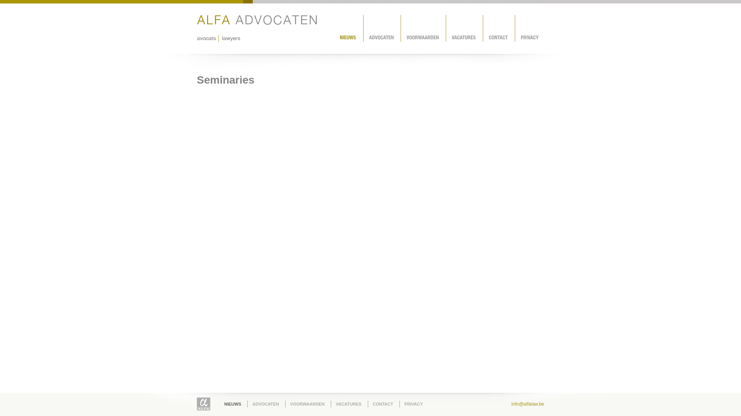 This screenshot has width=741, height=416. I want to click on NIEUWS, so click(233, 404).